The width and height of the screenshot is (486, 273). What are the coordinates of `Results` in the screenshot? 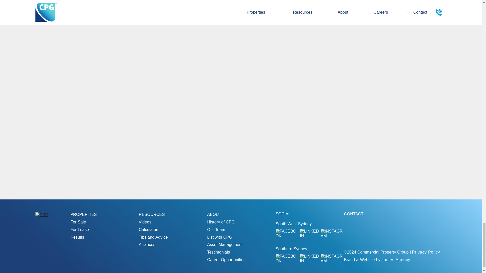 It's located at (77, 237).